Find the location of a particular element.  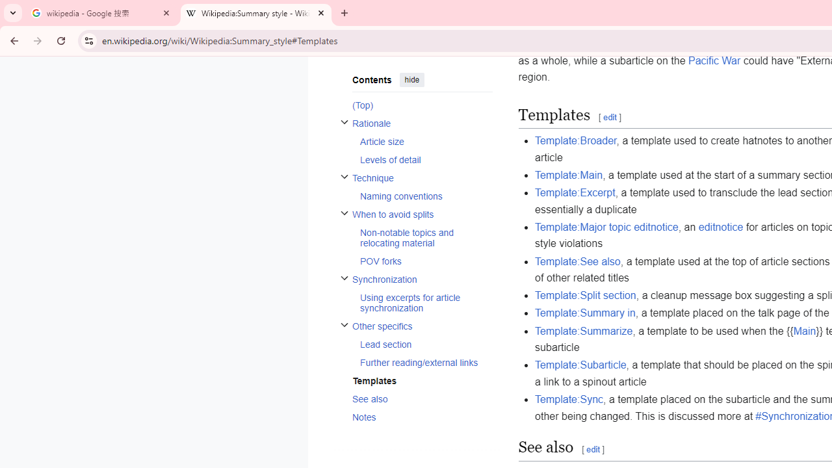

Template:Summarize is located at coordinates (584, 330).